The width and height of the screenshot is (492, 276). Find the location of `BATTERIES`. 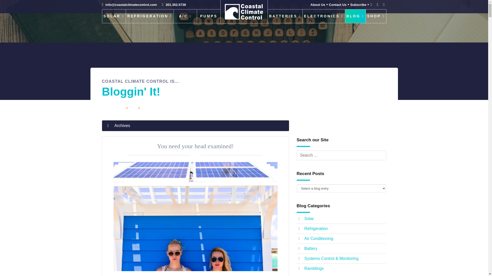

BATTERIES is located at coordinates (285, 16).